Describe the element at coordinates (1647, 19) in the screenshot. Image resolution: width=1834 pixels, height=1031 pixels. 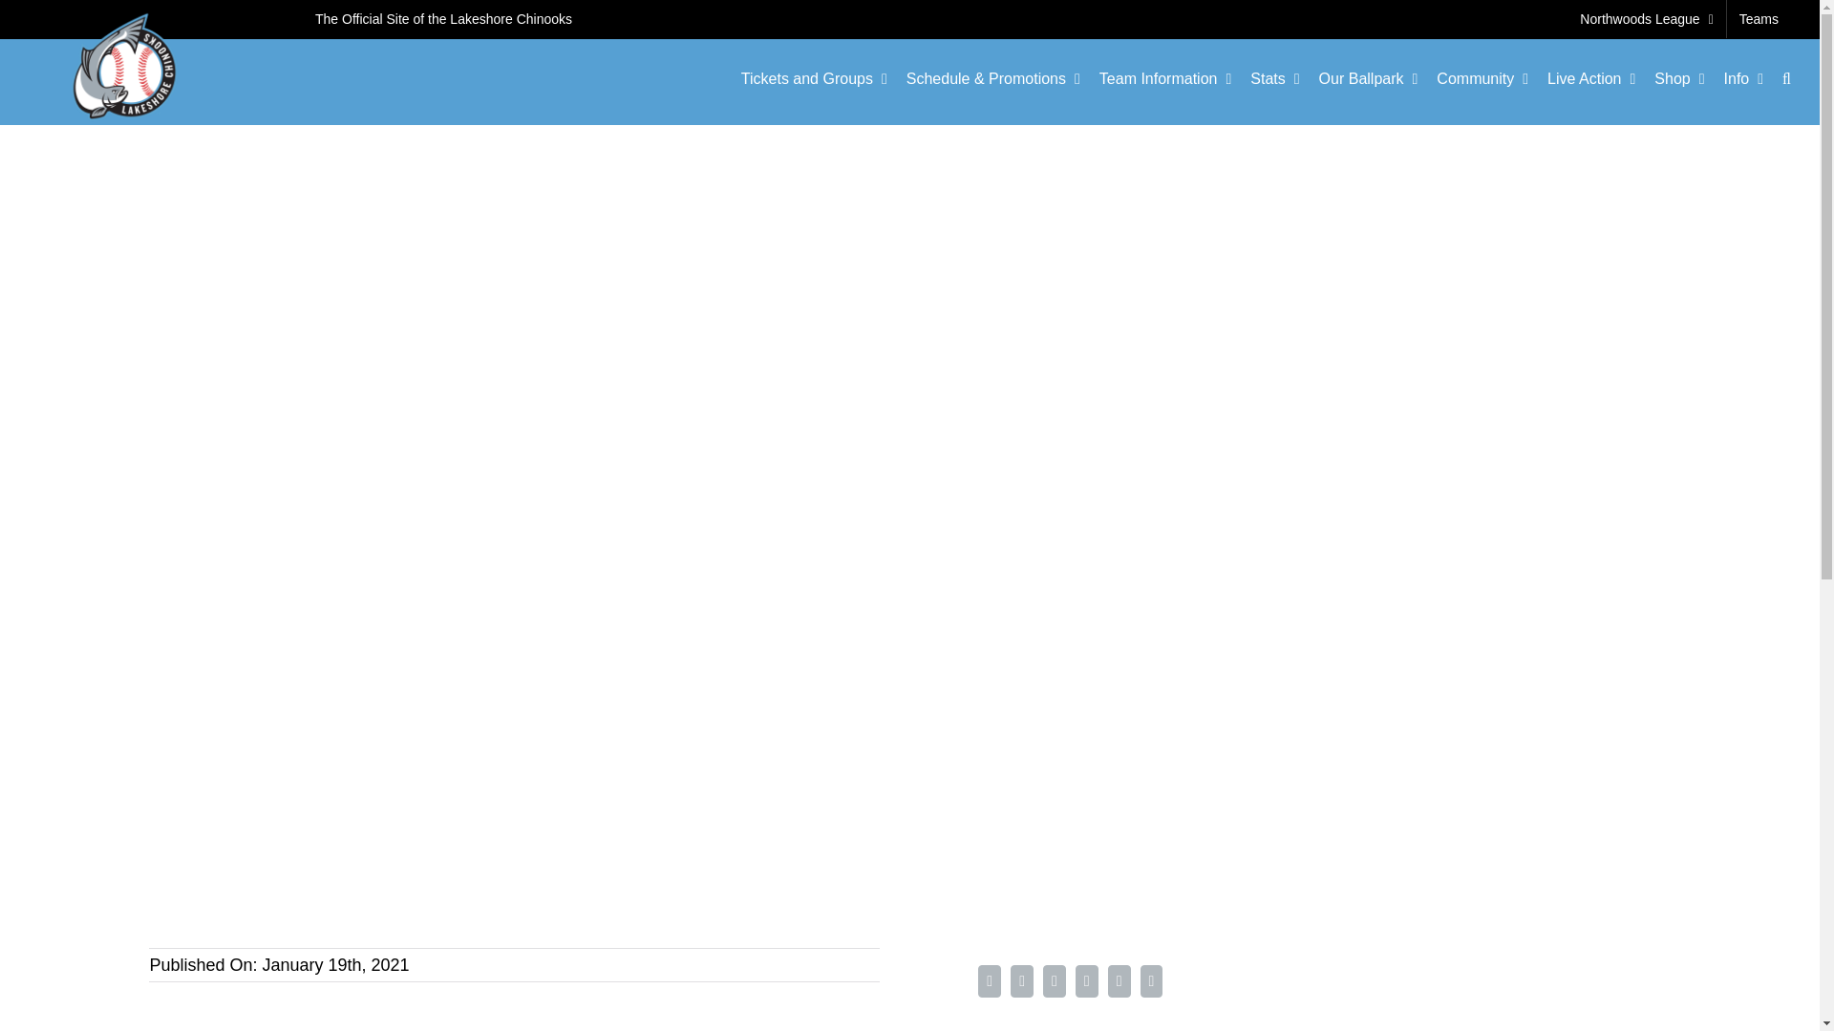
I see `Northwoods League` at that location.